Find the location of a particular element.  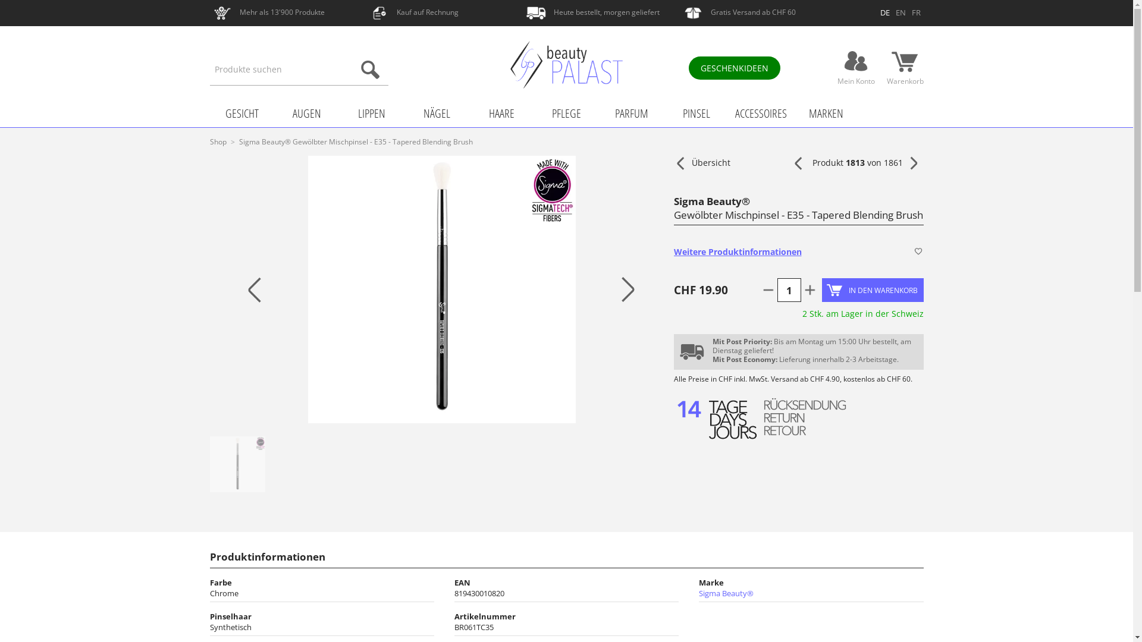

FR is located at coordinates (916, 12).